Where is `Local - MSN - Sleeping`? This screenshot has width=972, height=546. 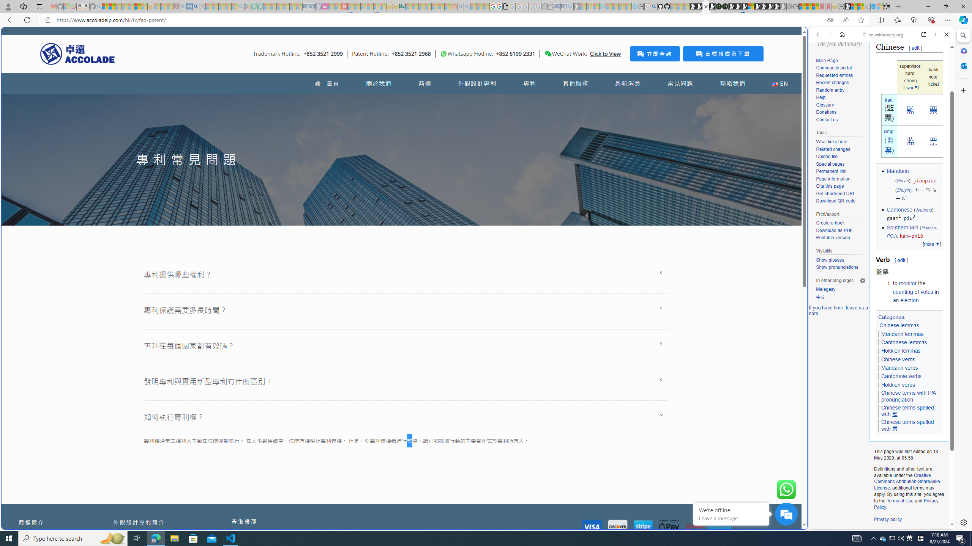 Local - MSN - Sleeping is located at coordinates (170, 6).